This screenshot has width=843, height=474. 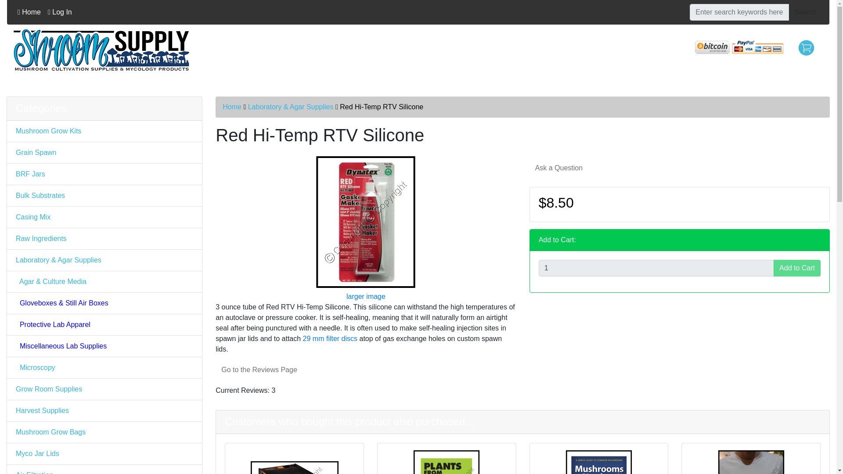 What do you see at coordinates (656, 268) in the screenshot?
I see `1` at bounding box center [656, 268].